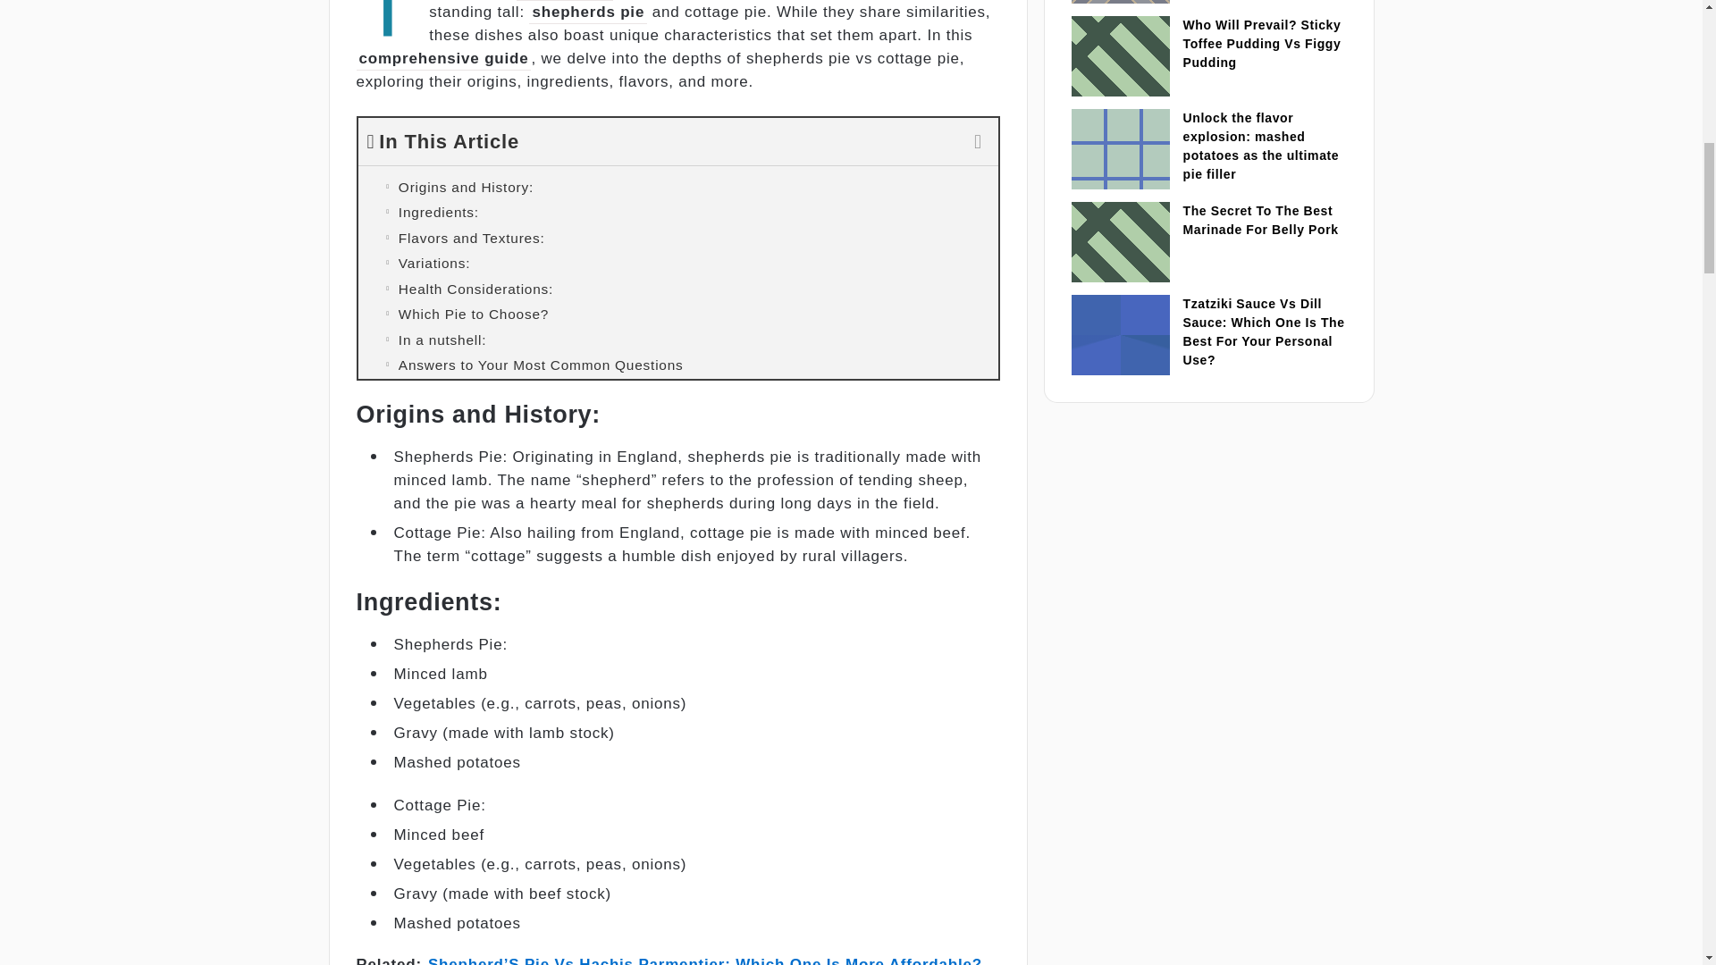  What do you see at coordinates (677, 315) in the screenshot?
I see `Which Pie to Choose?` at bounding box center [677, 315].